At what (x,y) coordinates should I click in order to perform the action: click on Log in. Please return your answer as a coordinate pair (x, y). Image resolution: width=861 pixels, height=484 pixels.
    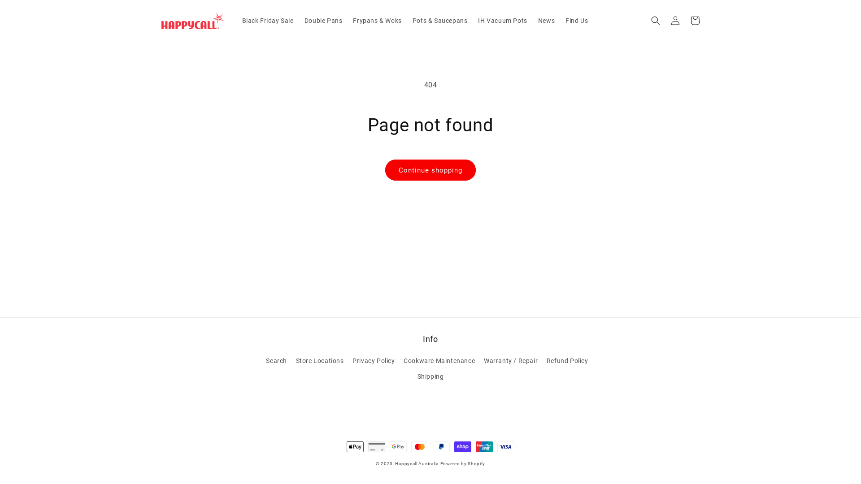
    Looking at the image, I should click on (675, 21).